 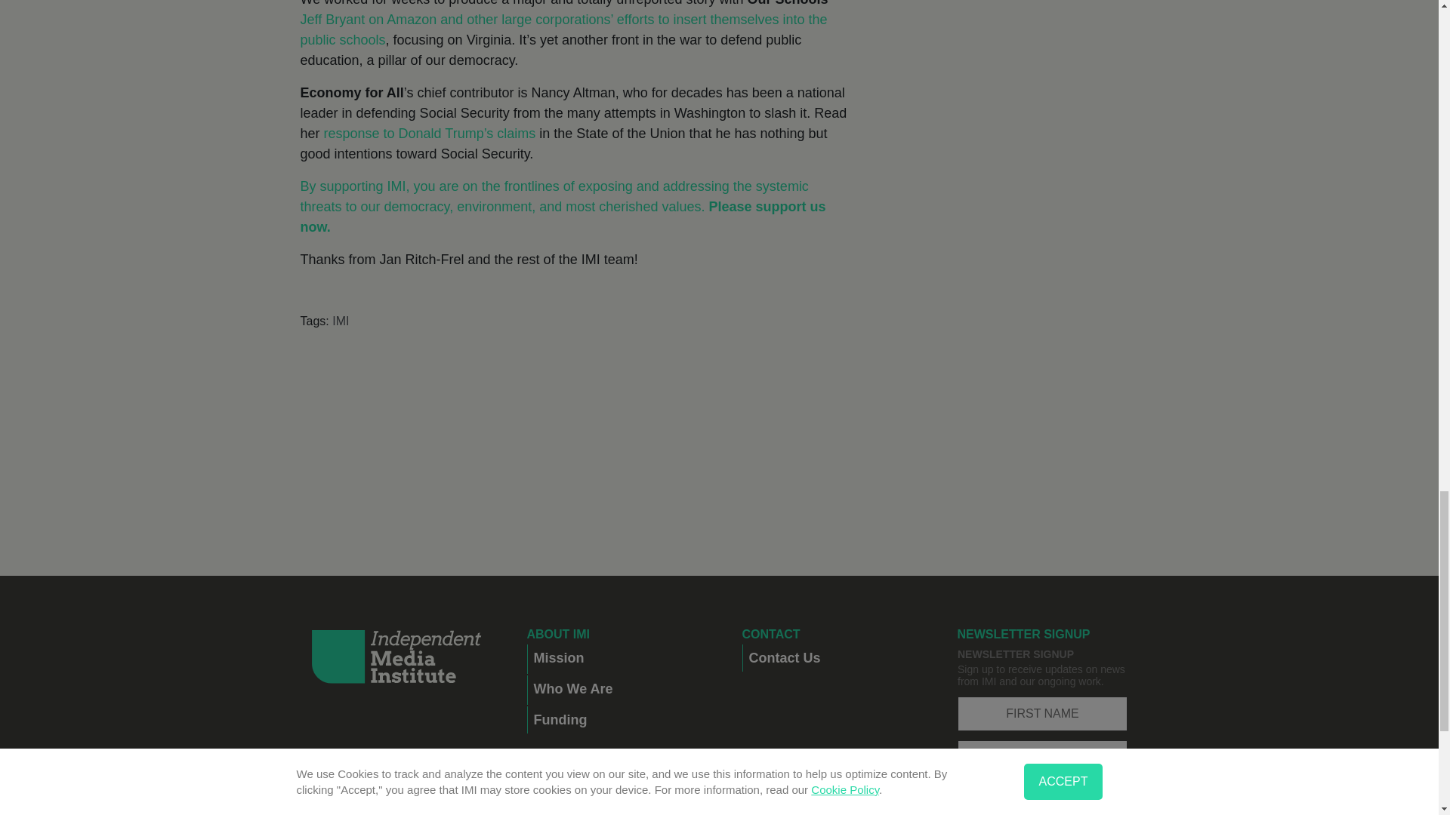 What do you see at coordinates (615, 720) in the screenshot?
I see `Funding` at bounding box center [615, 720].